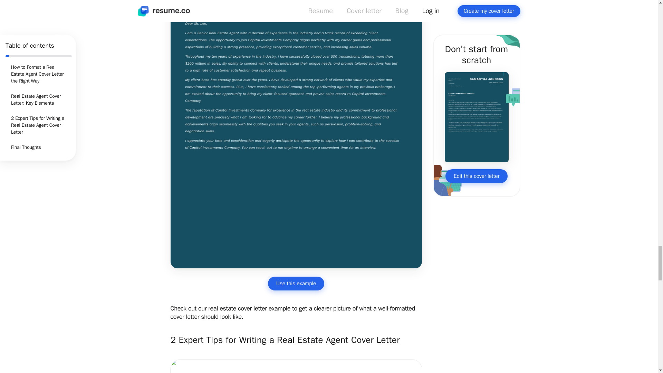  Describe the element at coordinates (296, 284) in the screenshot. I see `Use this example` at that location.